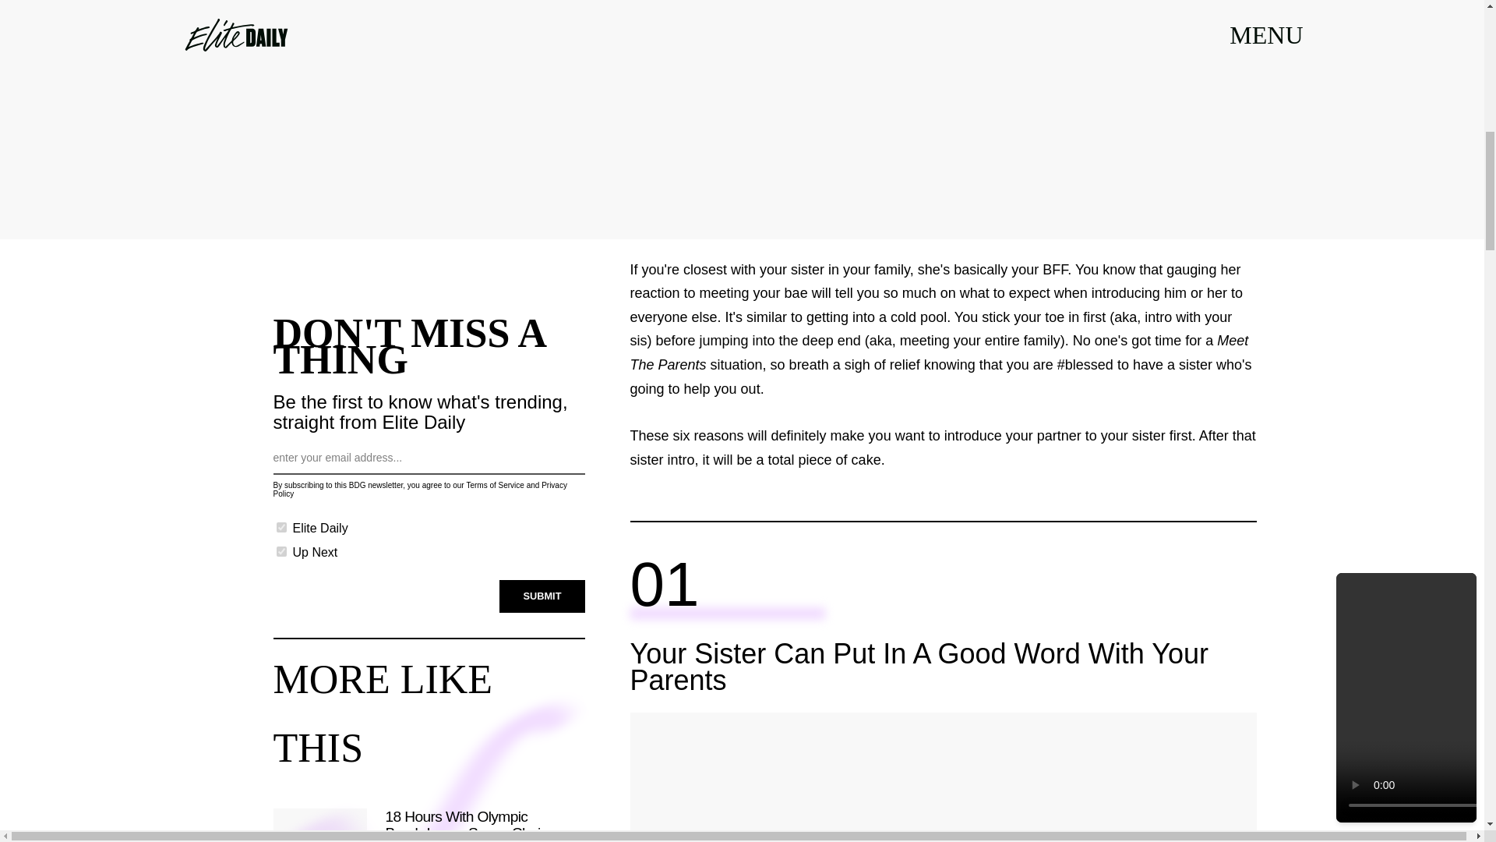 This screenshot has height=842, width=1496. What do you see at coordinates (494, 485) in the screenshot?
I see `Terms of Service` at bounding box center [494, 485].